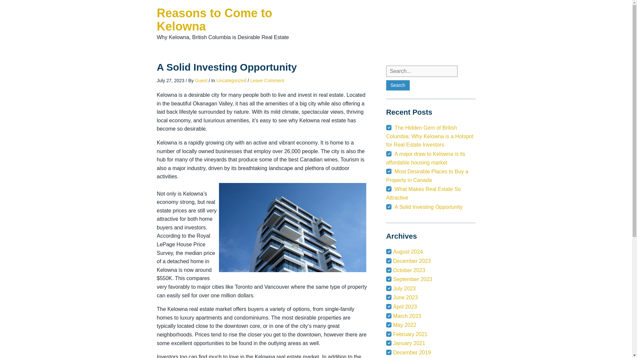 The image size is (637, 358). What do you see at coordinates (405, 325) in the screenshot?
I see `May 2022` at bounding box center [405, 325].